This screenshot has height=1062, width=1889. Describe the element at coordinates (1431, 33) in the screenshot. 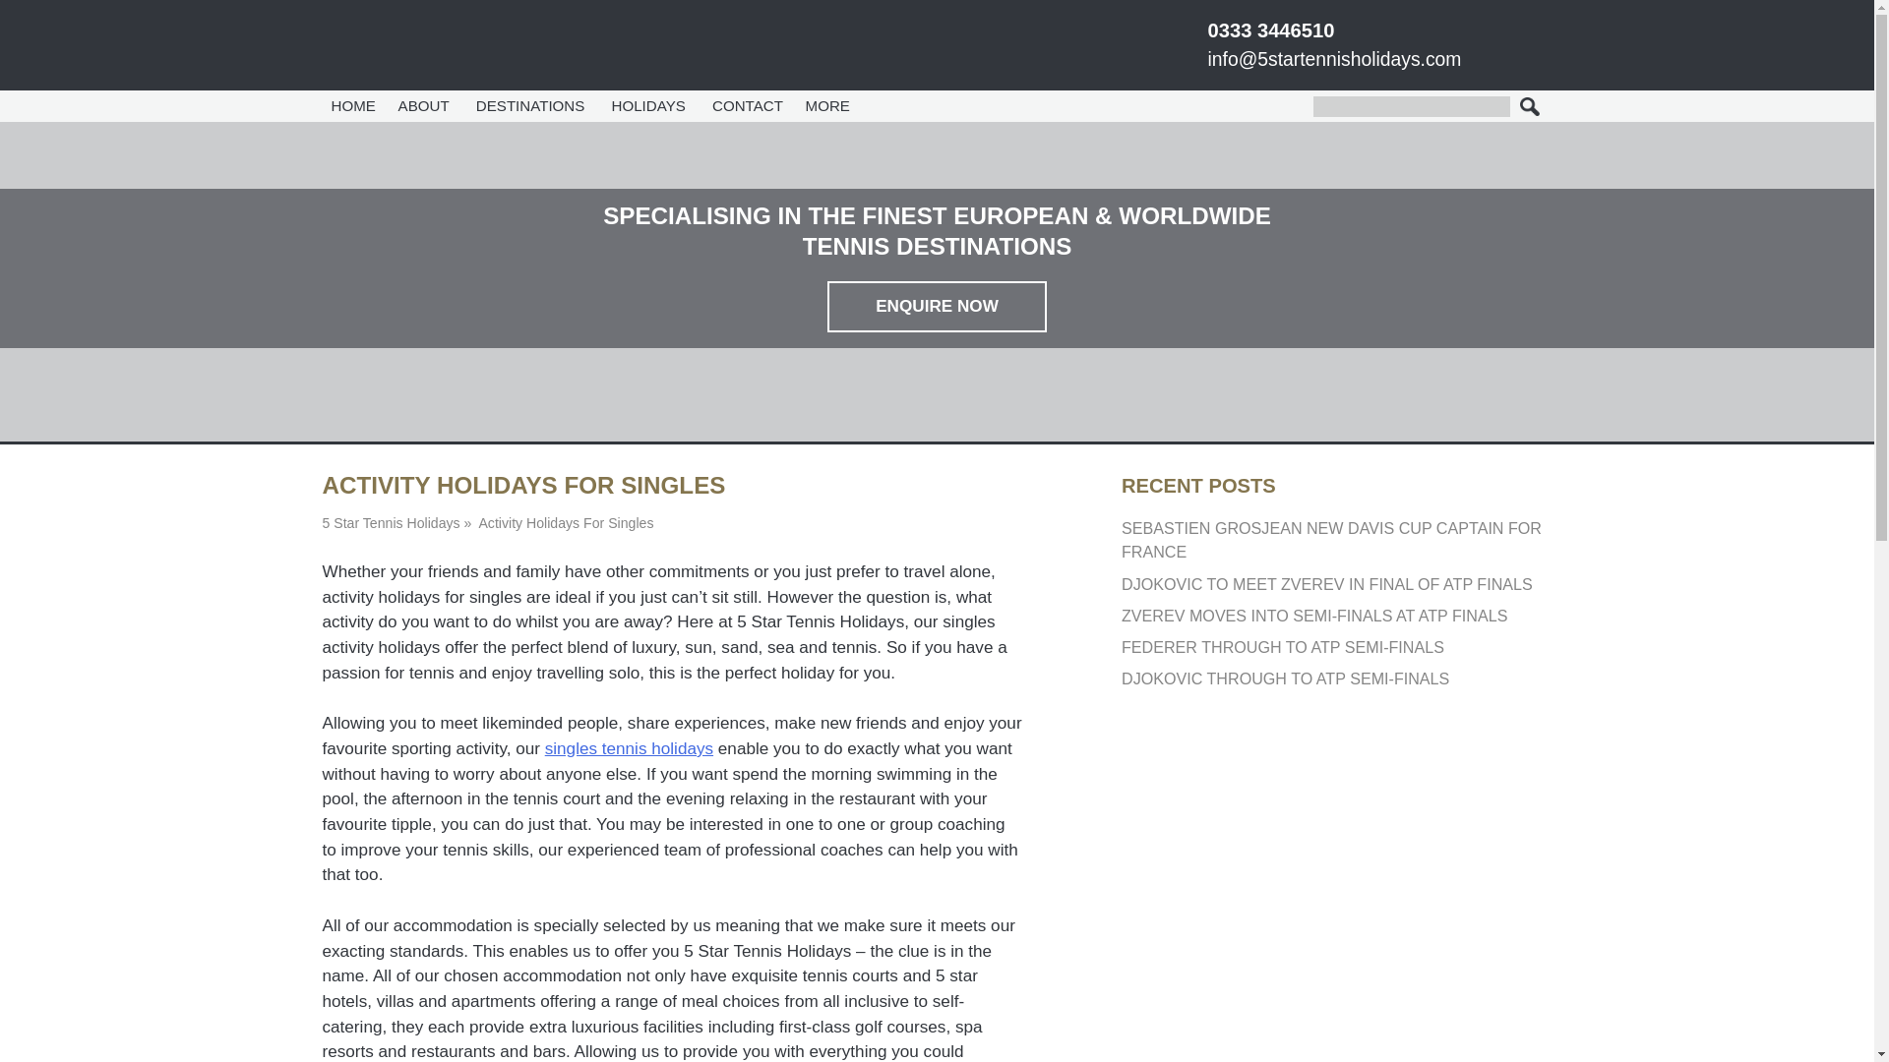

I see `Instagram` at that location.